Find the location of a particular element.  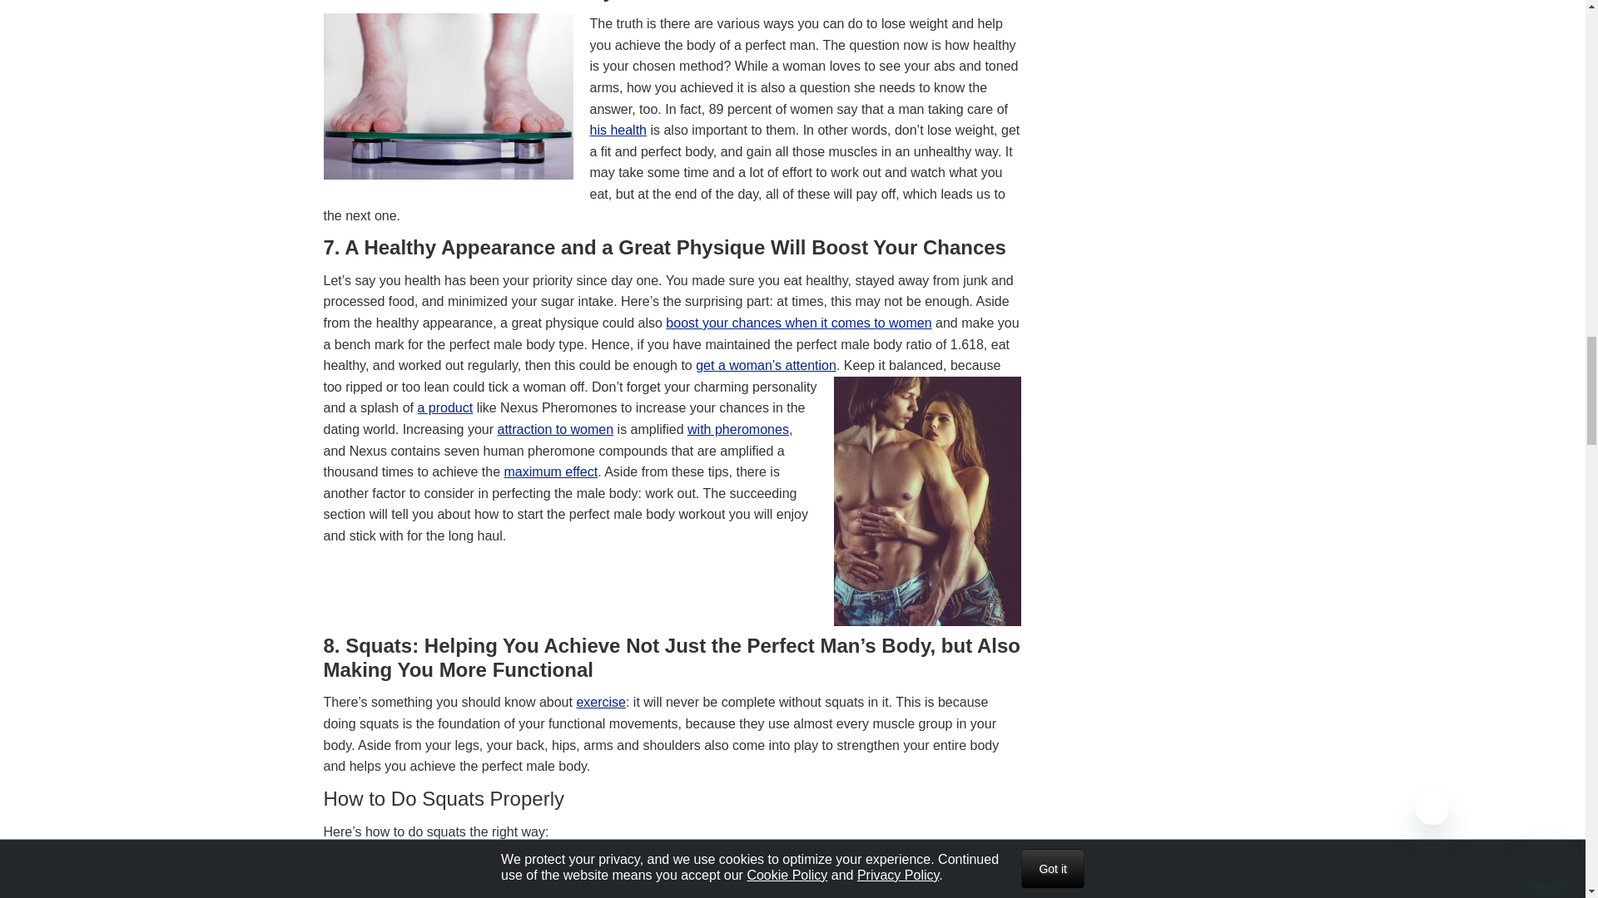

with pheromones is located at coordinates (737, 429).